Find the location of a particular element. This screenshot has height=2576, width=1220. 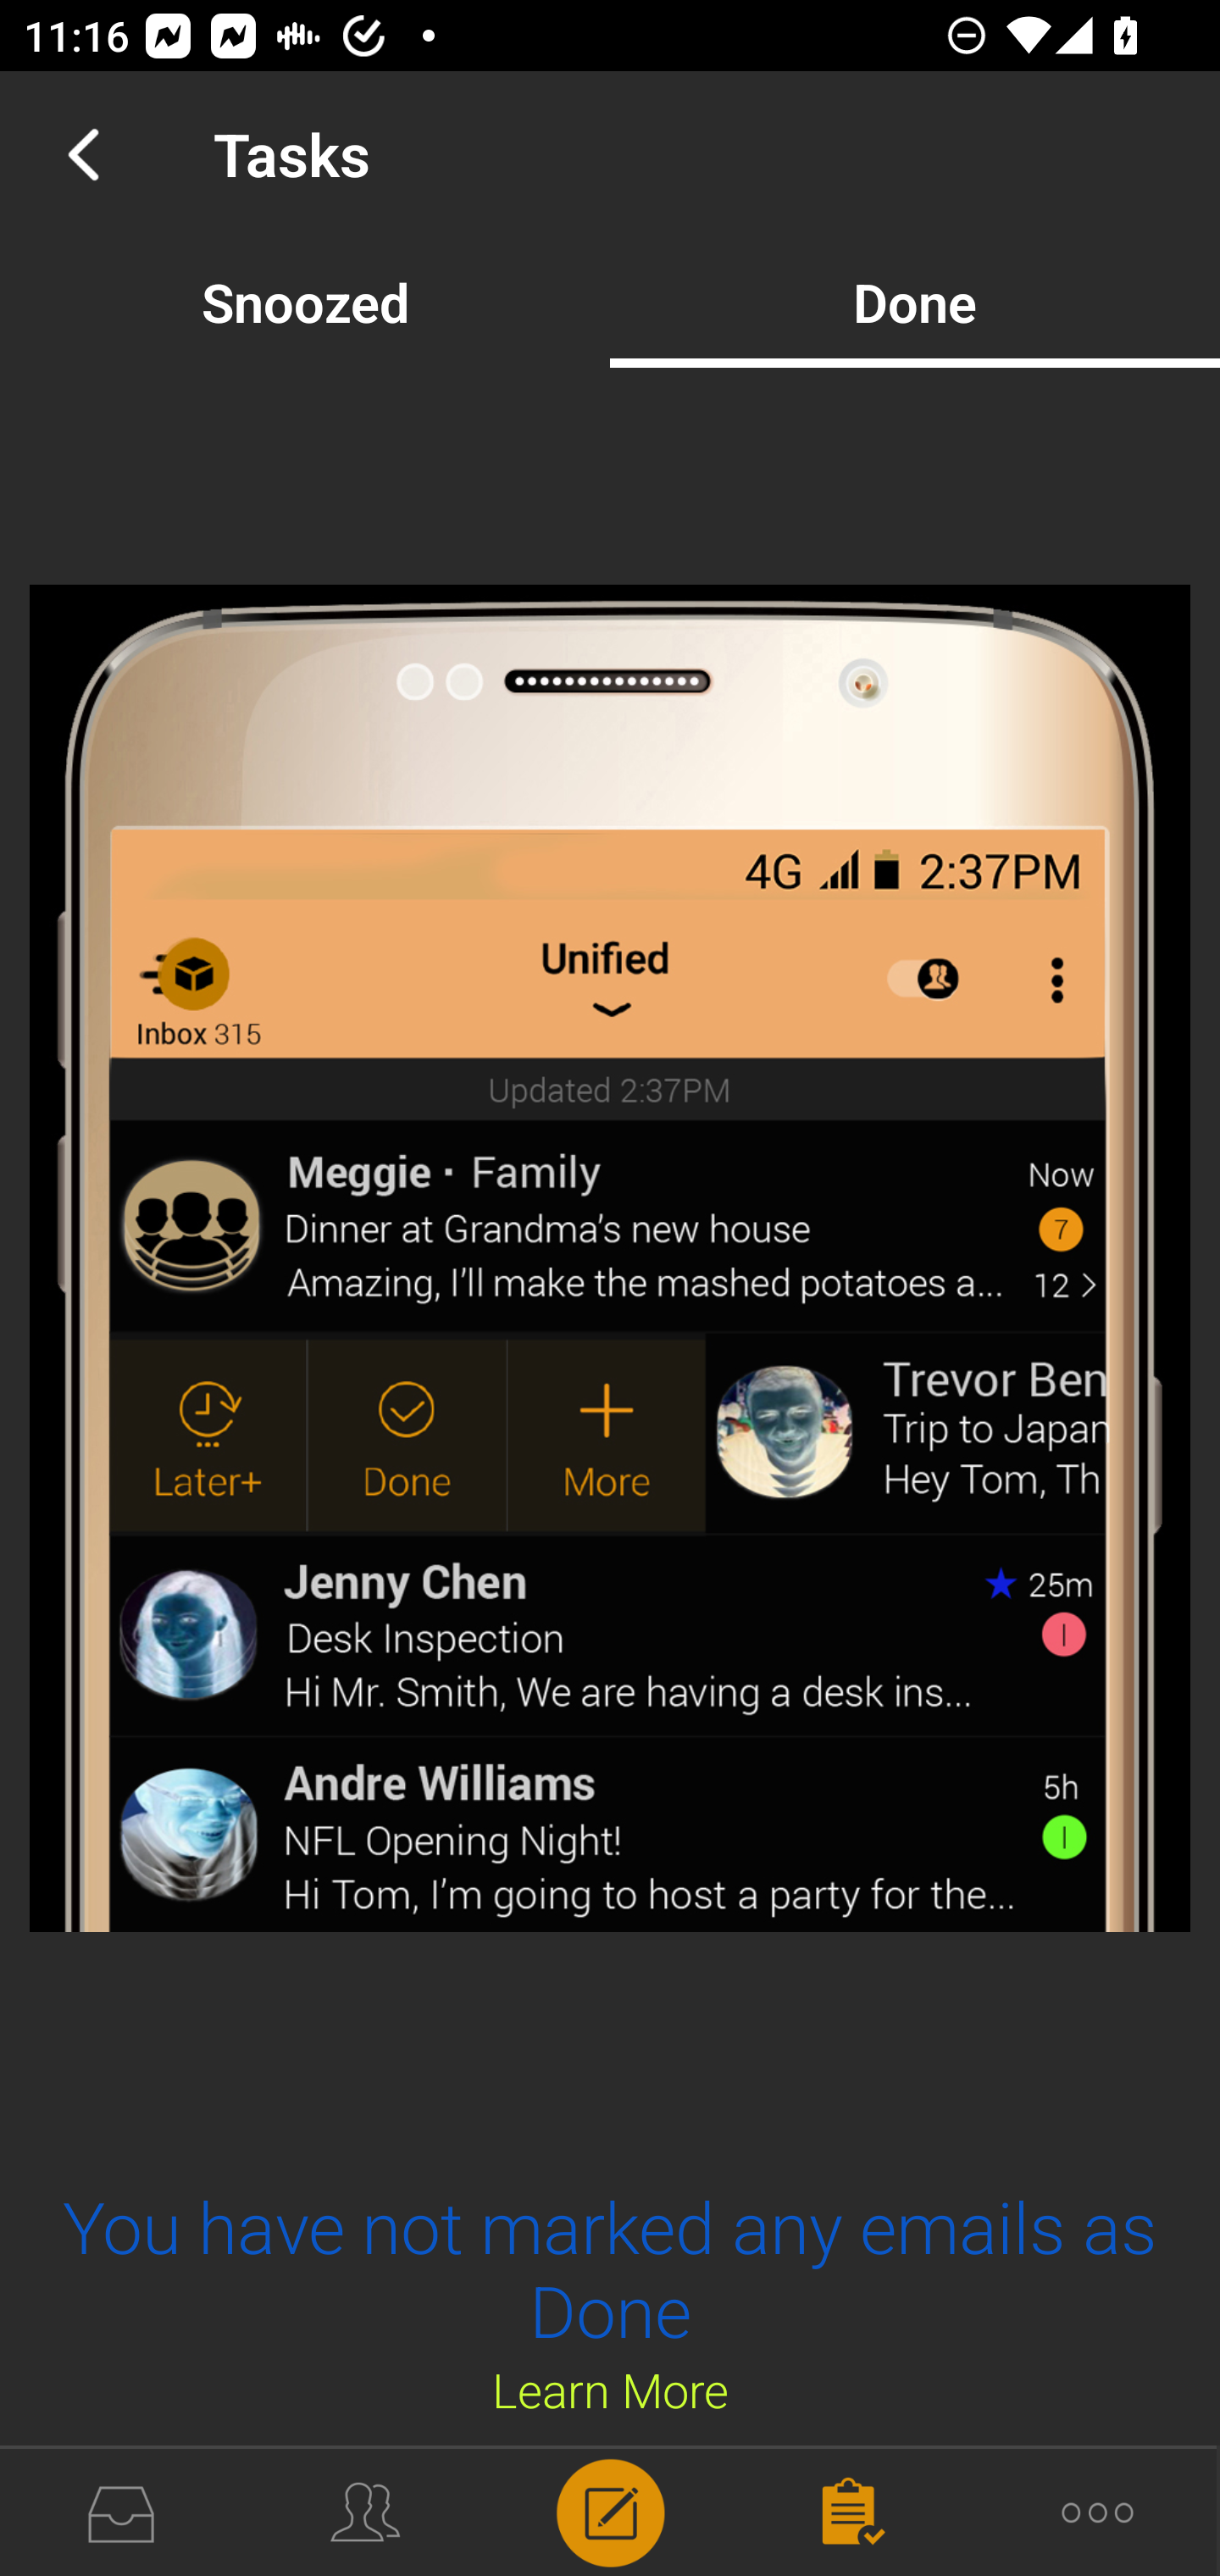

Snoozed is located at coordinates (305, 302).